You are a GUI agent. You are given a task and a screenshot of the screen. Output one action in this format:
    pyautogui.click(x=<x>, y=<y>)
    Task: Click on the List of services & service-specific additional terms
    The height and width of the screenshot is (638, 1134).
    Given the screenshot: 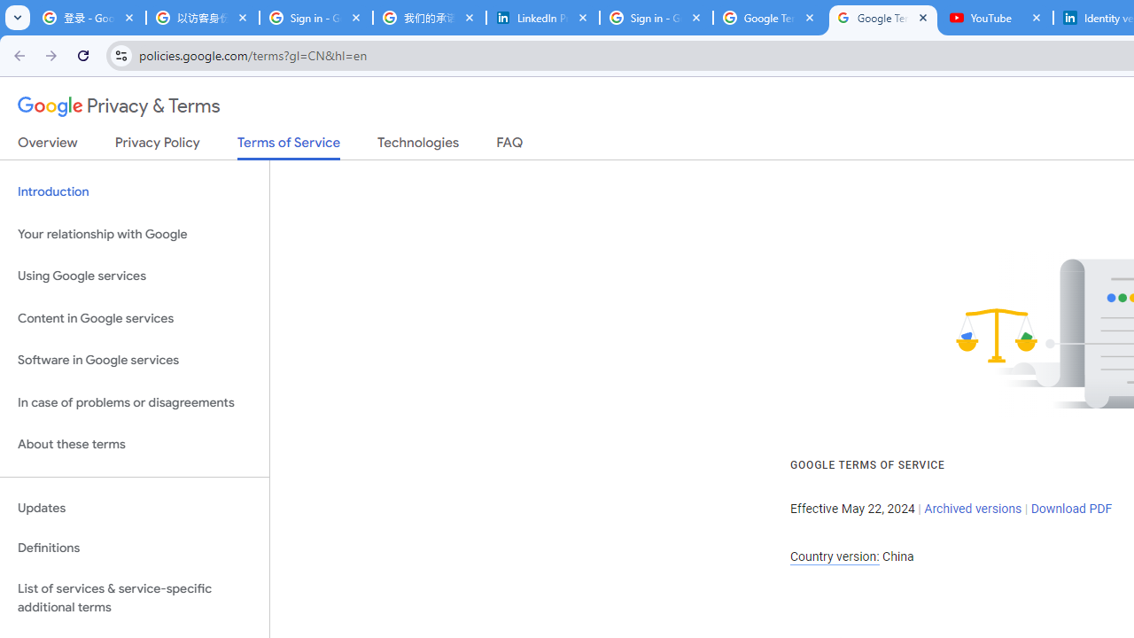 What is the action you would take?
    pyautogui.click(x=135, y=597)
    